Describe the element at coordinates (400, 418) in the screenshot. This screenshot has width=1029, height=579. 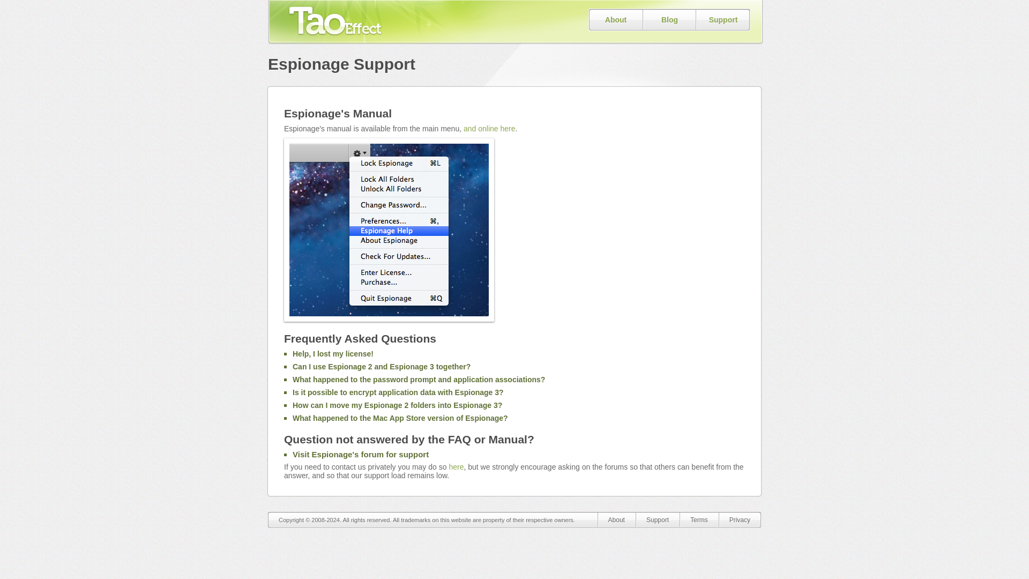
I see `What happened to the Mac App Store version of Espionage?` at that location.